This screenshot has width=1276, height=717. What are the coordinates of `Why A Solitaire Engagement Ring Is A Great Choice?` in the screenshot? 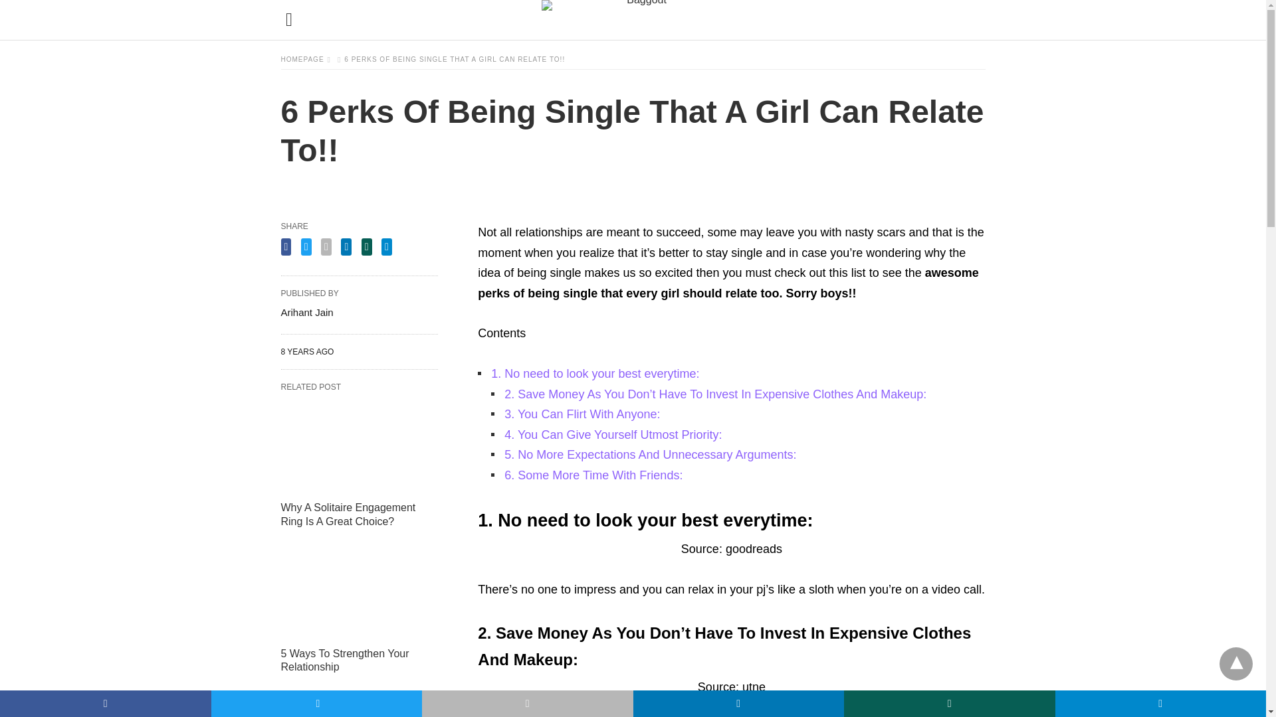 It's located at (348, 514).